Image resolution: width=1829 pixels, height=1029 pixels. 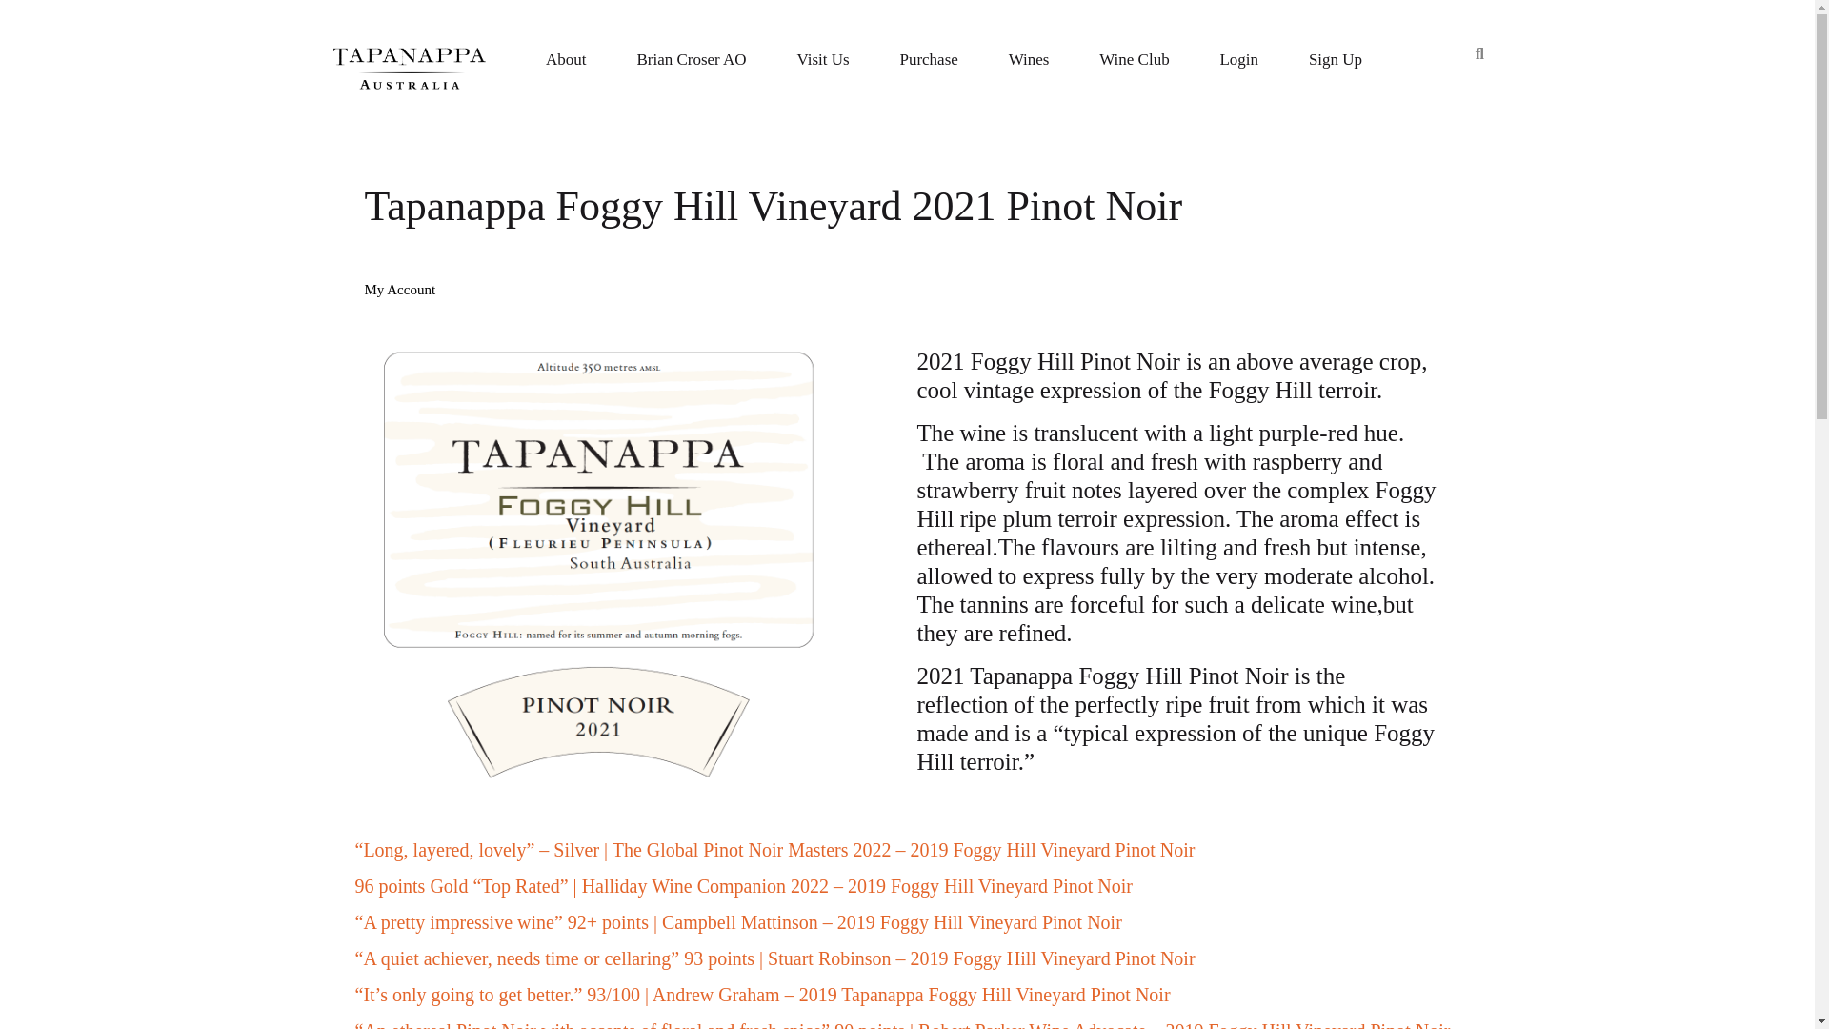 What do you see at coordinates (1029, 59) in the screenshot?
I see `Wines` at bounding box center [1029, 59].